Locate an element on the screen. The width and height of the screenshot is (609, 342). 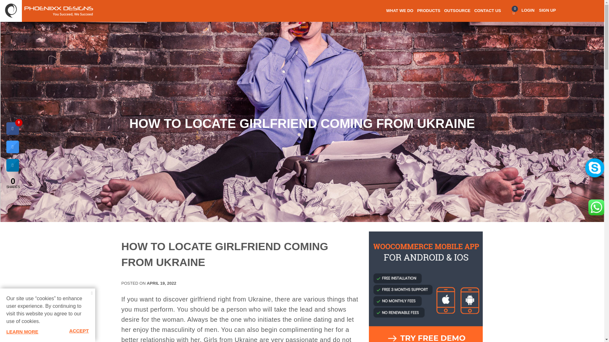
WHAT WE DO is located at coordinates (400, 13).